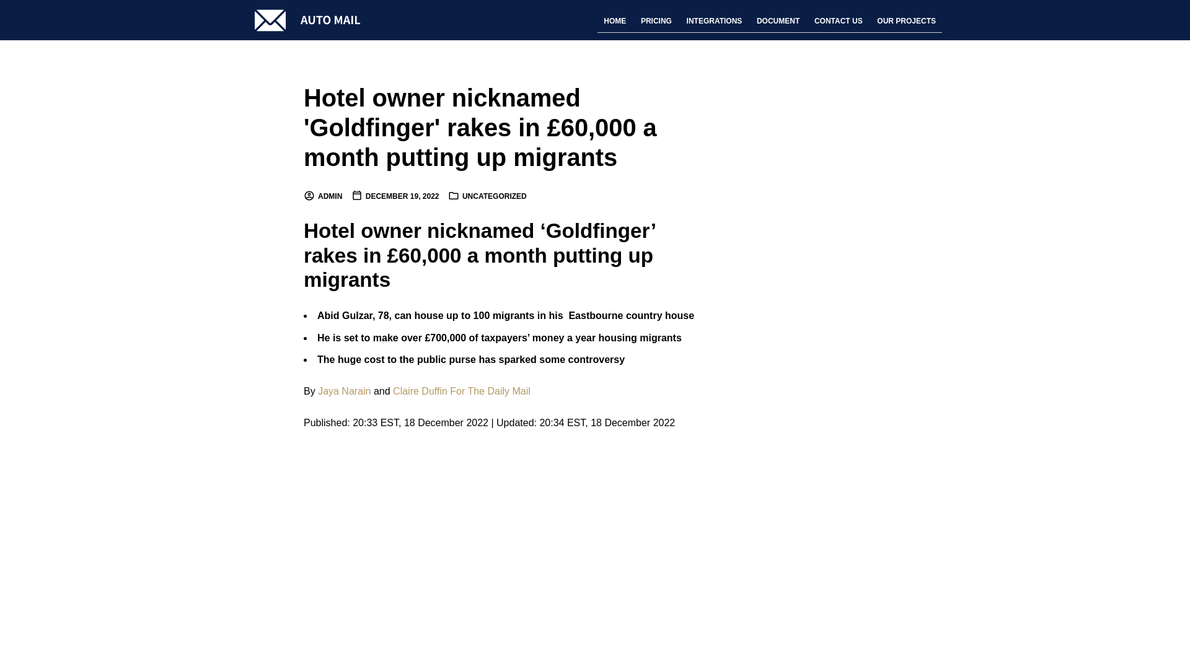 The image size is (1190, 669). Describe the element at coordinates (343, 391) in the screenshot. I see `Jaya Narain` at that location.